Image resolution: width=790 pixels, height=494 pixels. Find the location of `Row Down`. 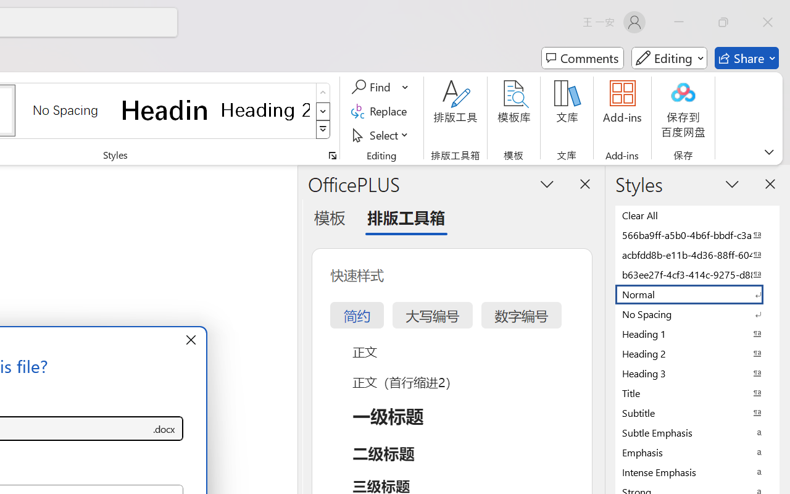

Row Down is located at coordinates (323, 111).